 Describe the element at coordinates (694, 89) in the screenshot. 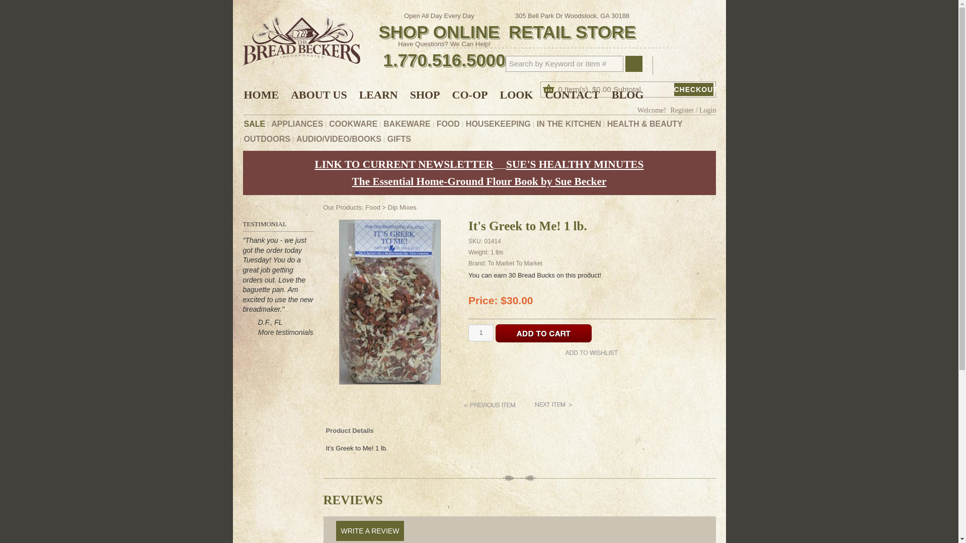

I see `CHECKOUT` at that location.